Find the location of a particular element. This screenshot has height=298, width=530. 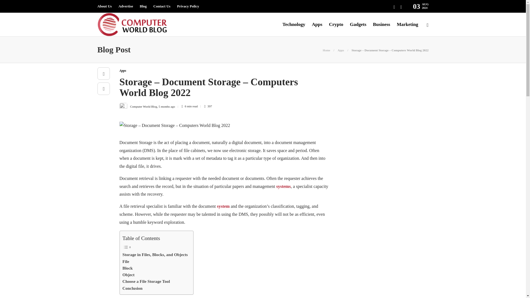

Marketing is located at coordinates (407, 24).